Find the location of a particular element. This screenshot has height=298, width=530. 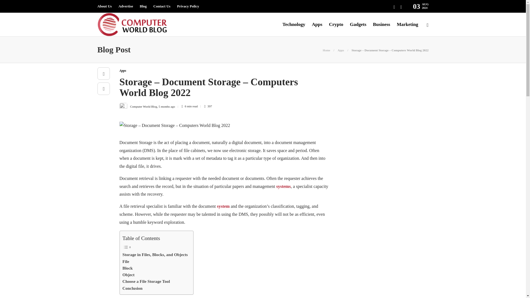

Marketing is located at coordinates (407, 24).